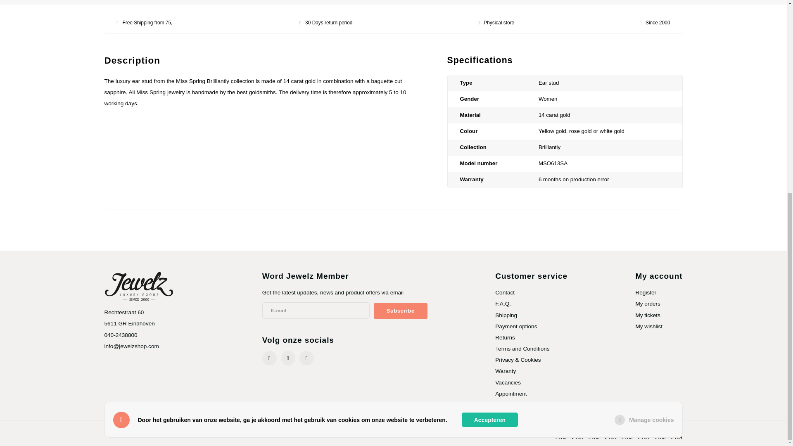 This screenshot has height=446, width=793. What do you see at coordinates (646, 292) in the screenshot?
I see `Register` at bounding box center [646, 292].